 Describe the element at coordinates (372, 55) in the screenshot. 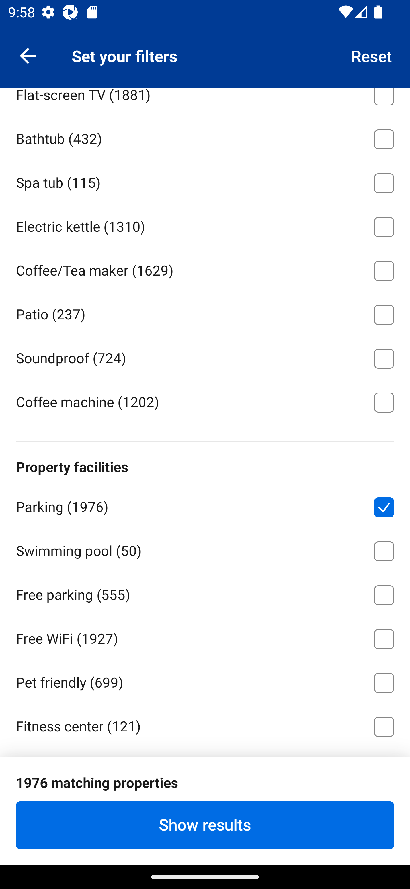

I see `Reset` at that location.